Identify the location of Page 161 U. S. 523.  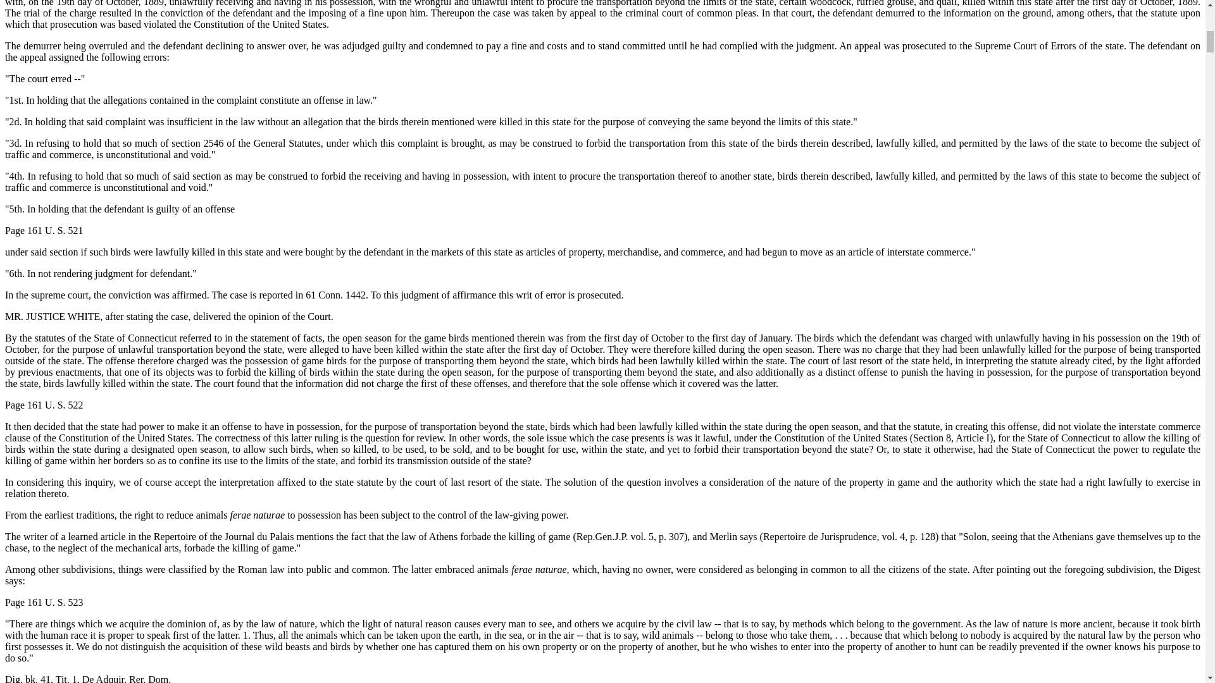
(44, 602).